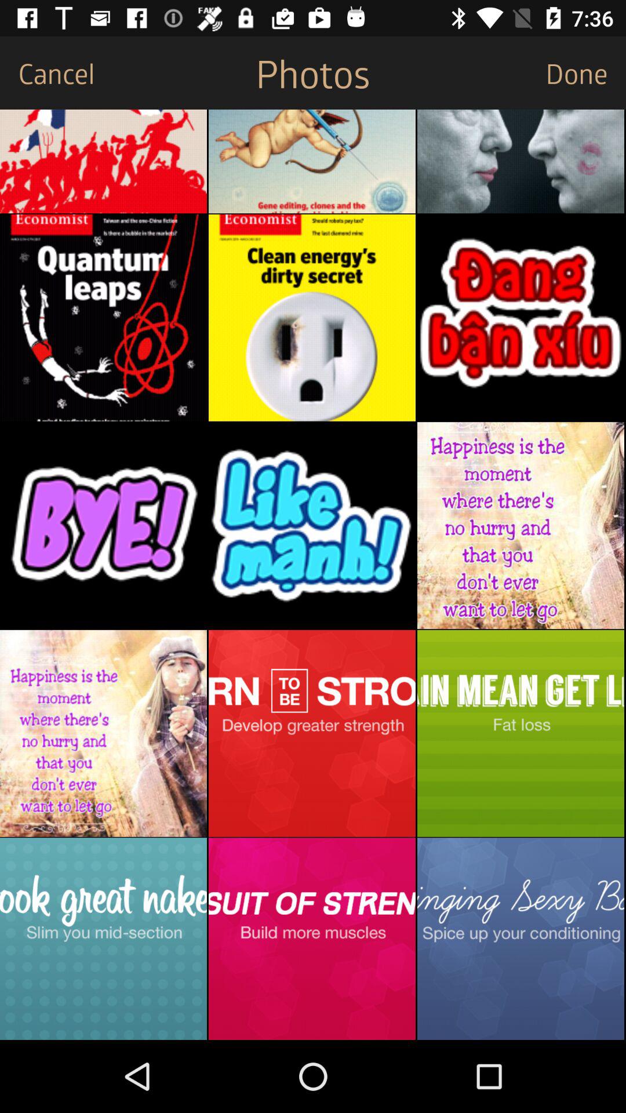 This screenshot has height=1113, width=626. Describe the element at coordinates (312, 73) in the screenshot. I see `flip until the photos` at that location.